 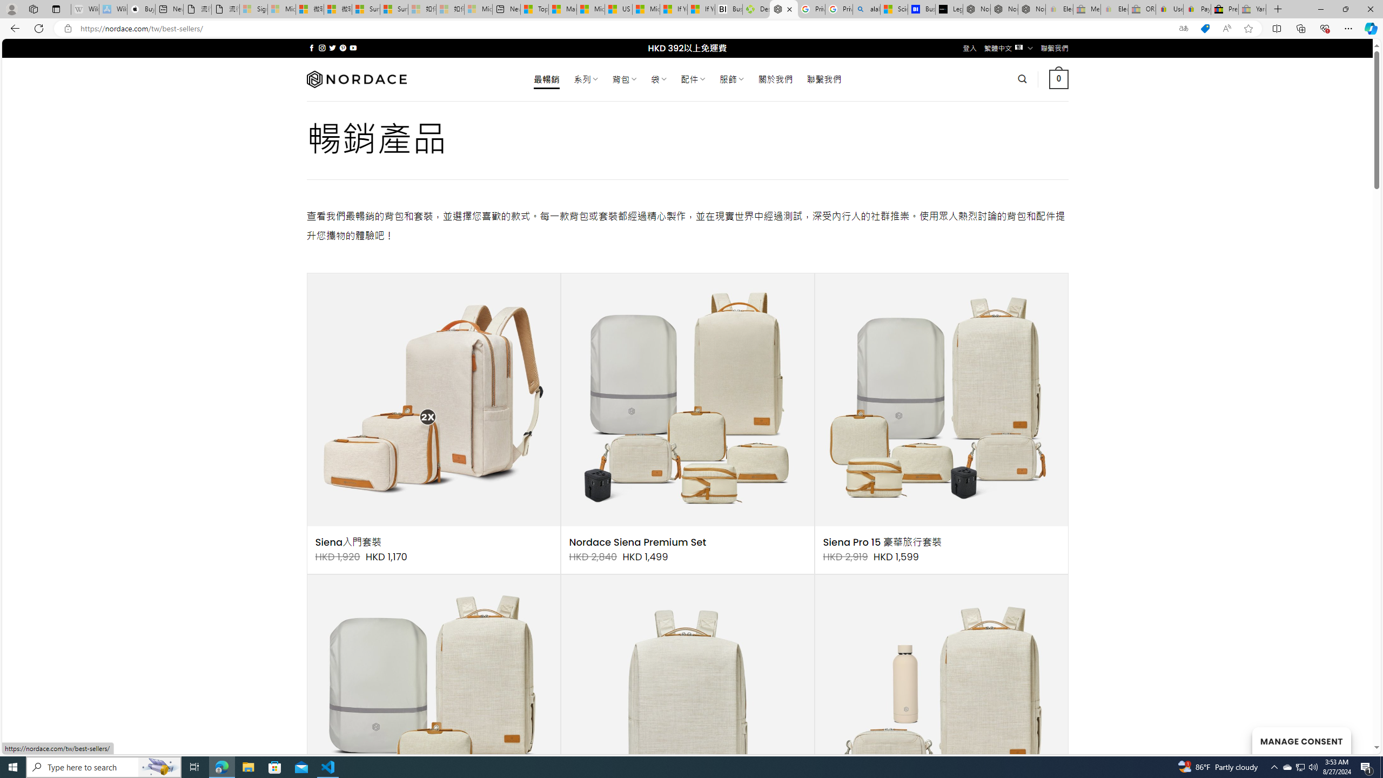 I want to click on Address and search bar, so click(x=626, y=29).